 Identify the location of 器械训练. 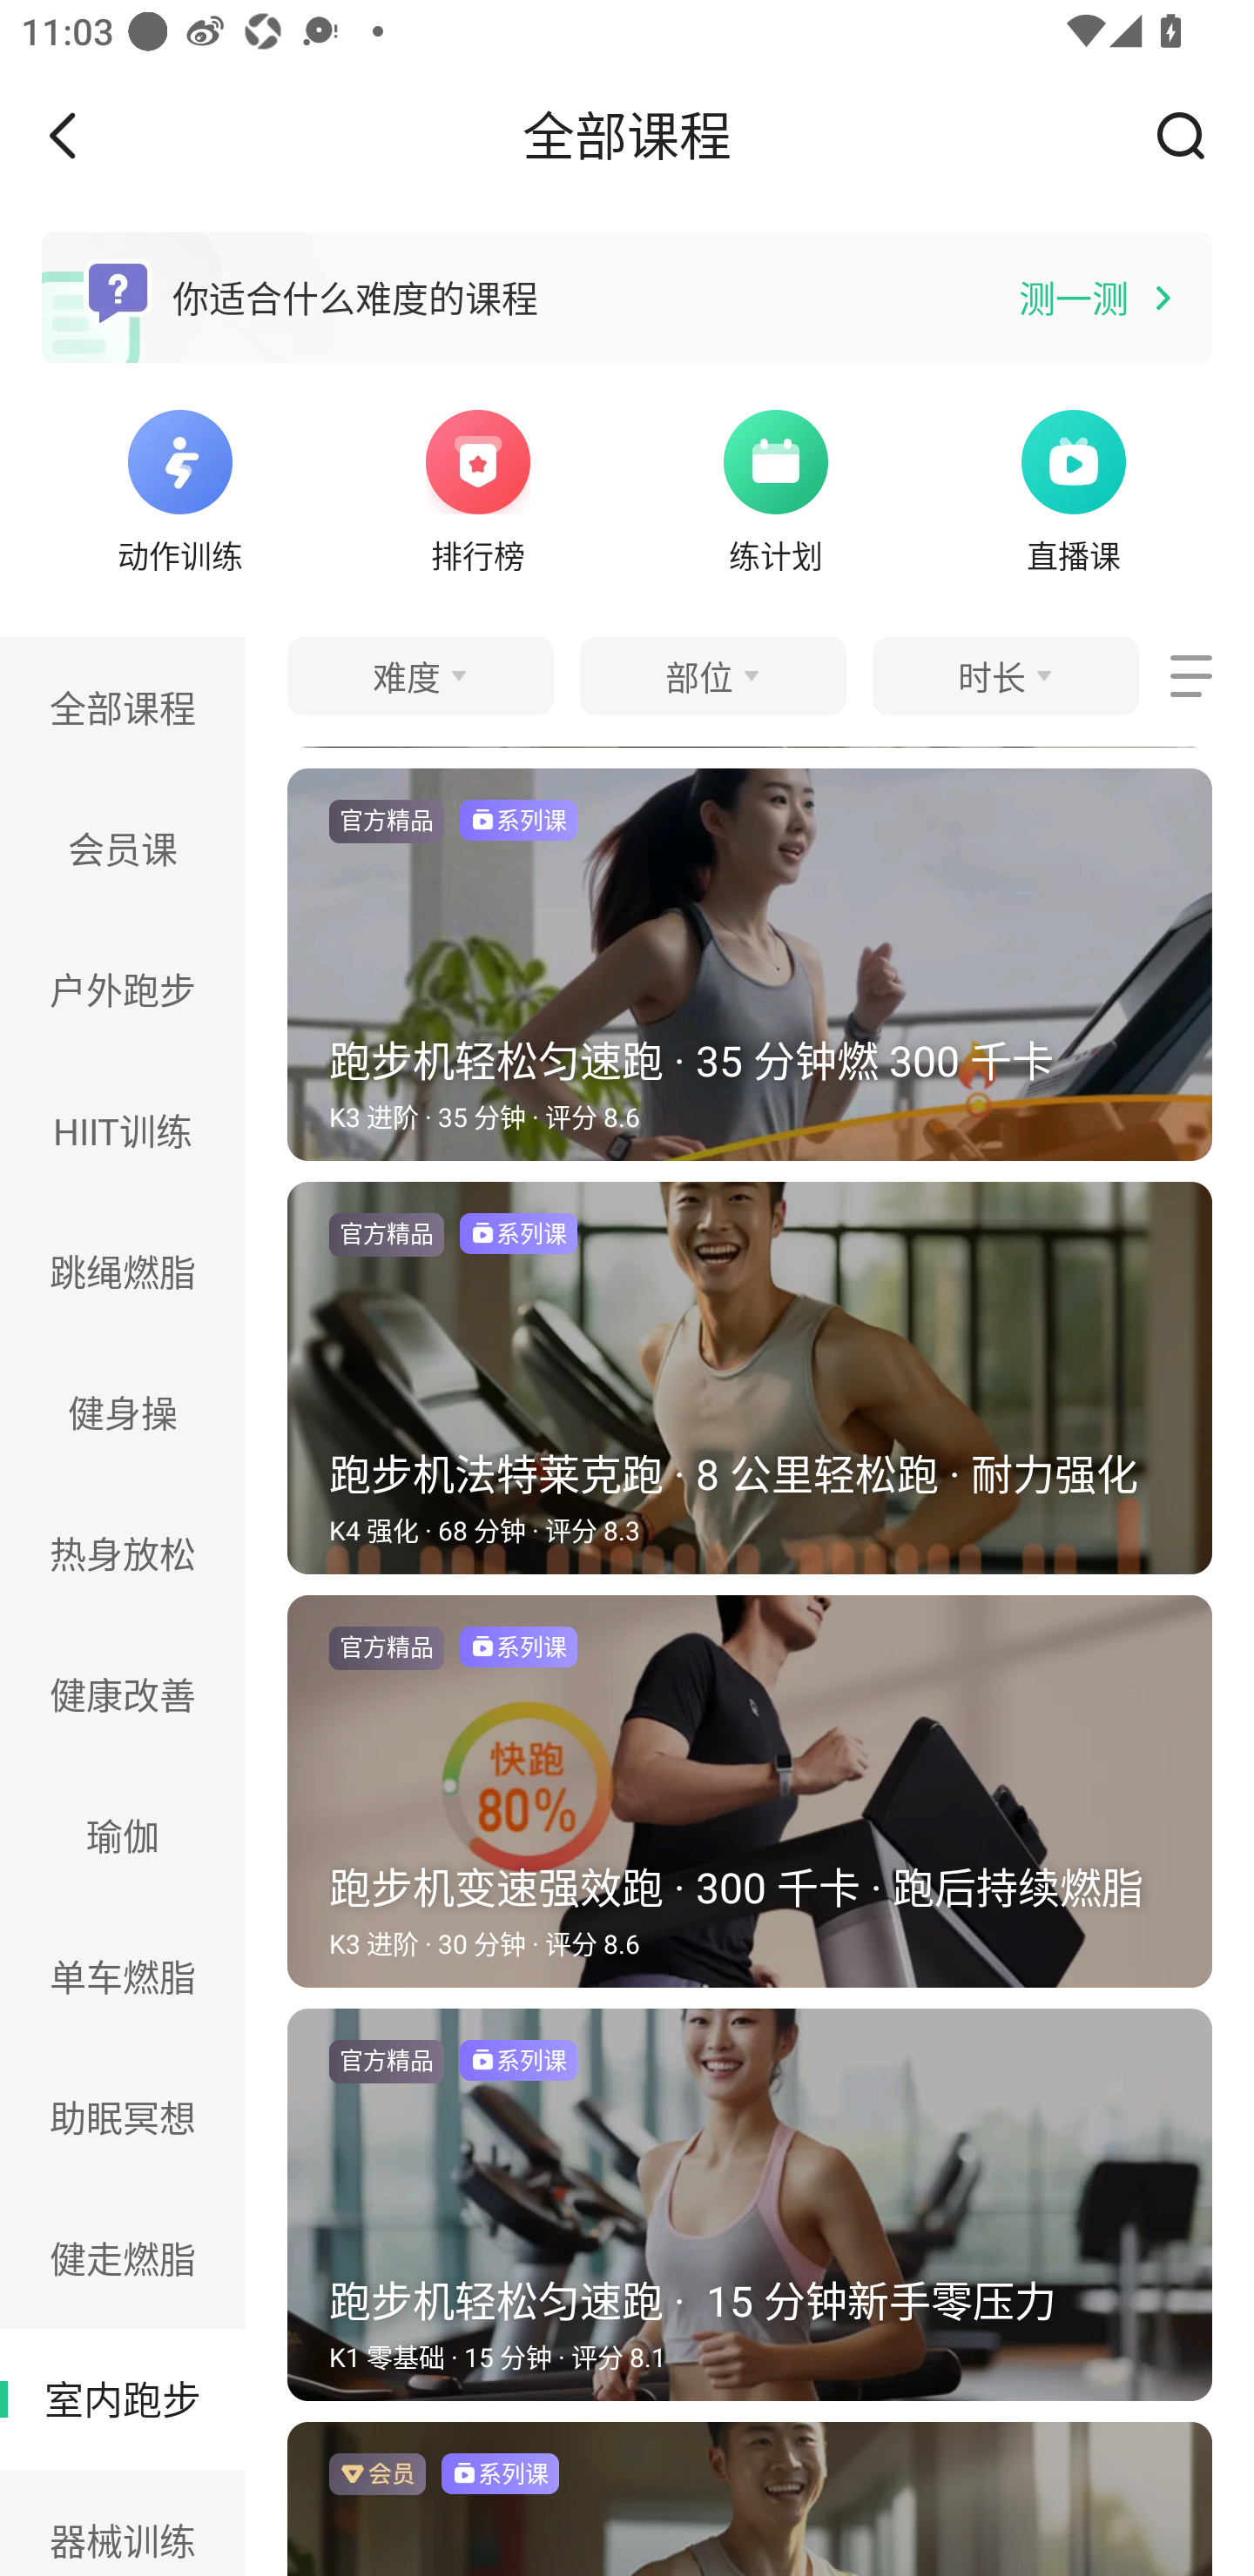
(123, 2523).